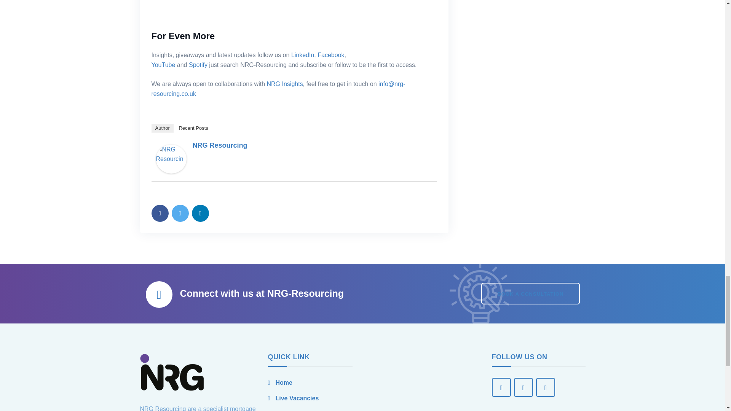 The height and width of the screenshot is (411, 731). Describe the element at coordinates (302, 55) in the screenshot. I see `LinkedIn` at that location.